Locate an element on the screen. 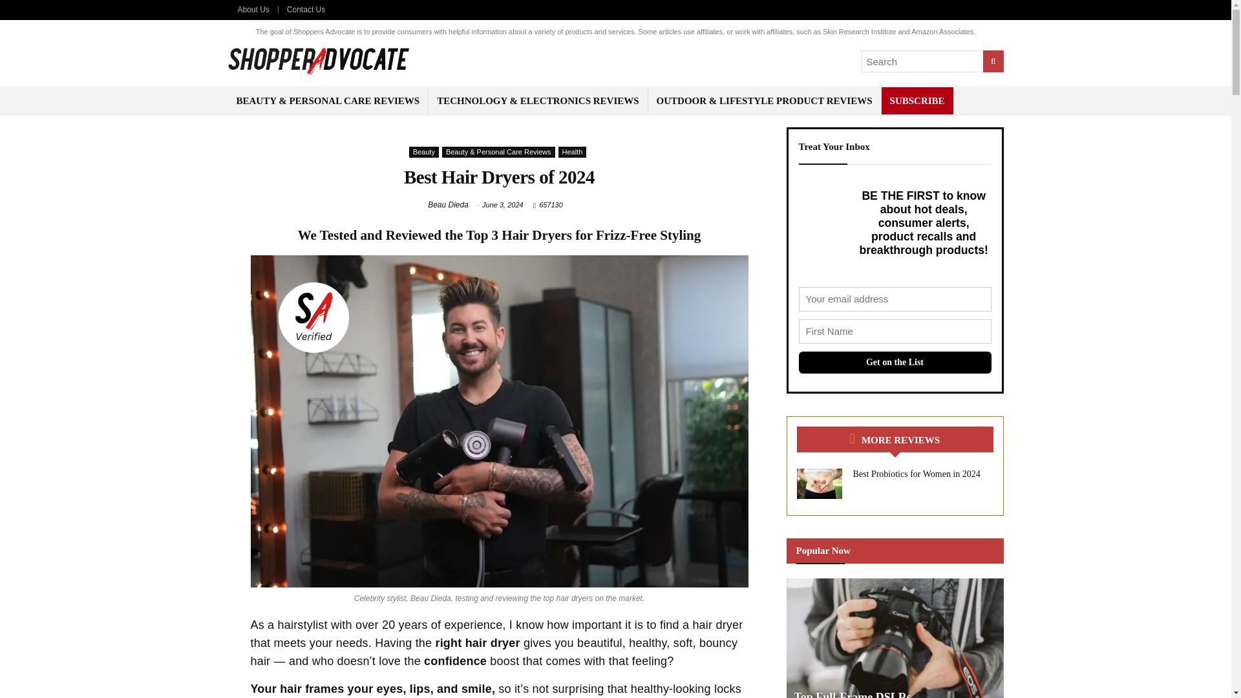 The image size is (1241, 698). Health is located at coordinates (573, 152).